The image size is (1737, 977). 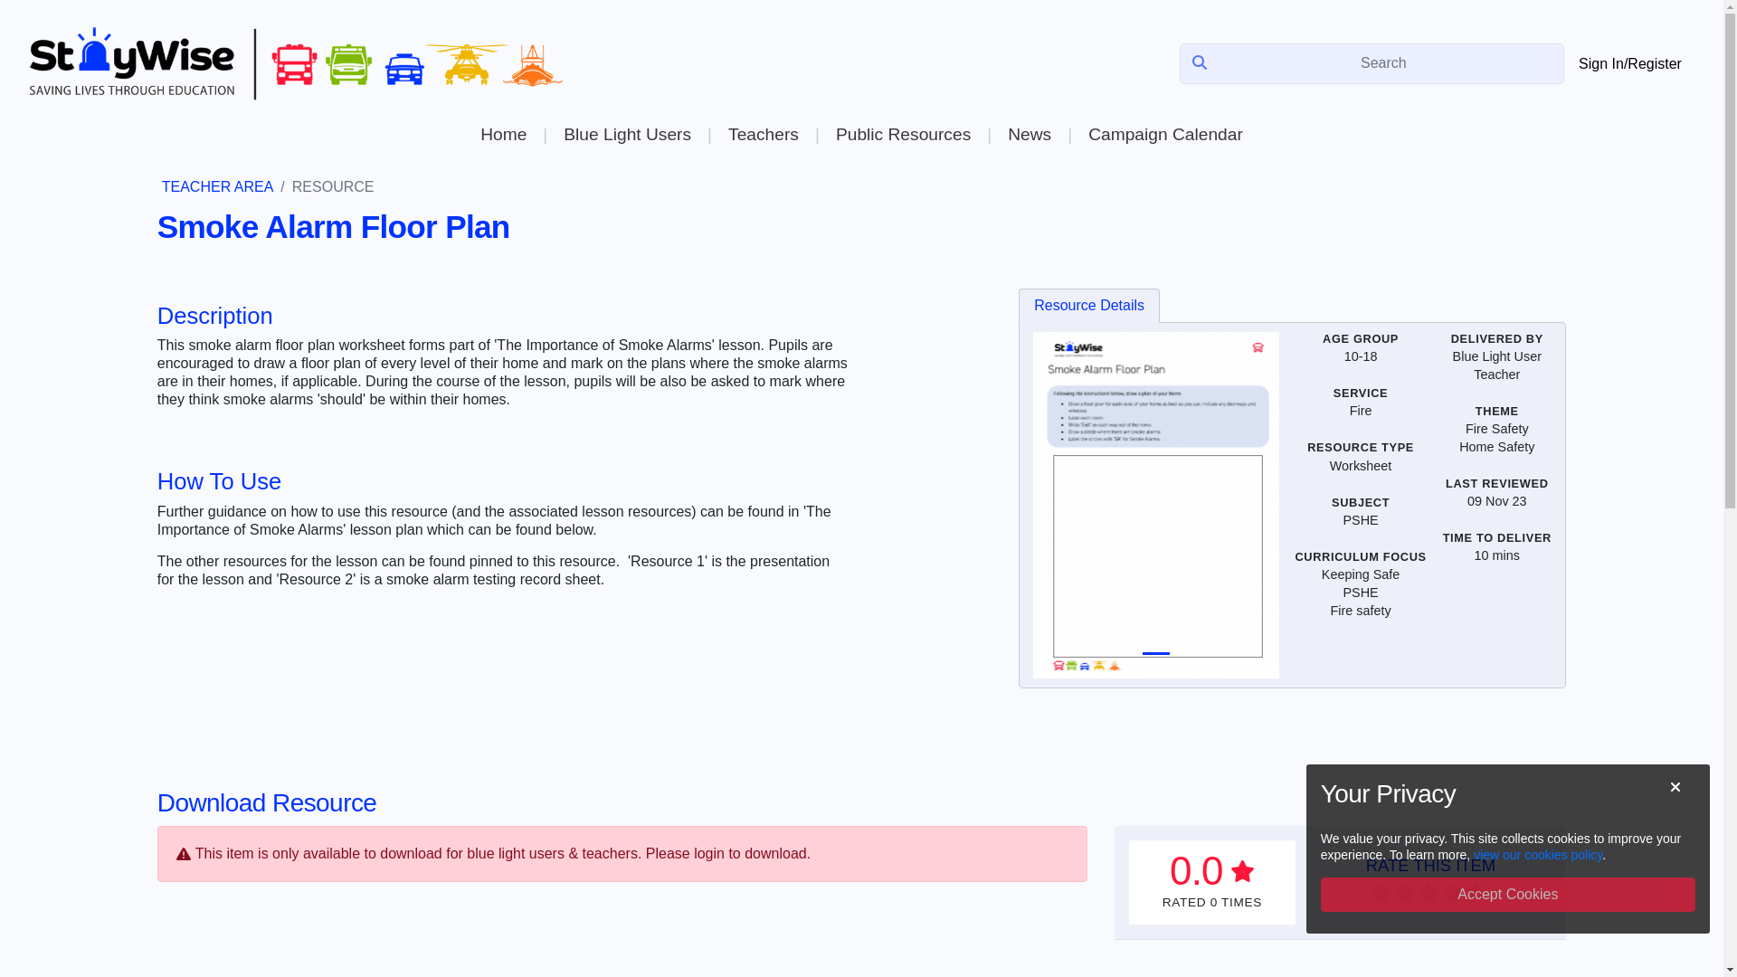 What do you see at coordinates (1029, 134) in the screenshot?
I see `News` at bounding box center [1029, 134].